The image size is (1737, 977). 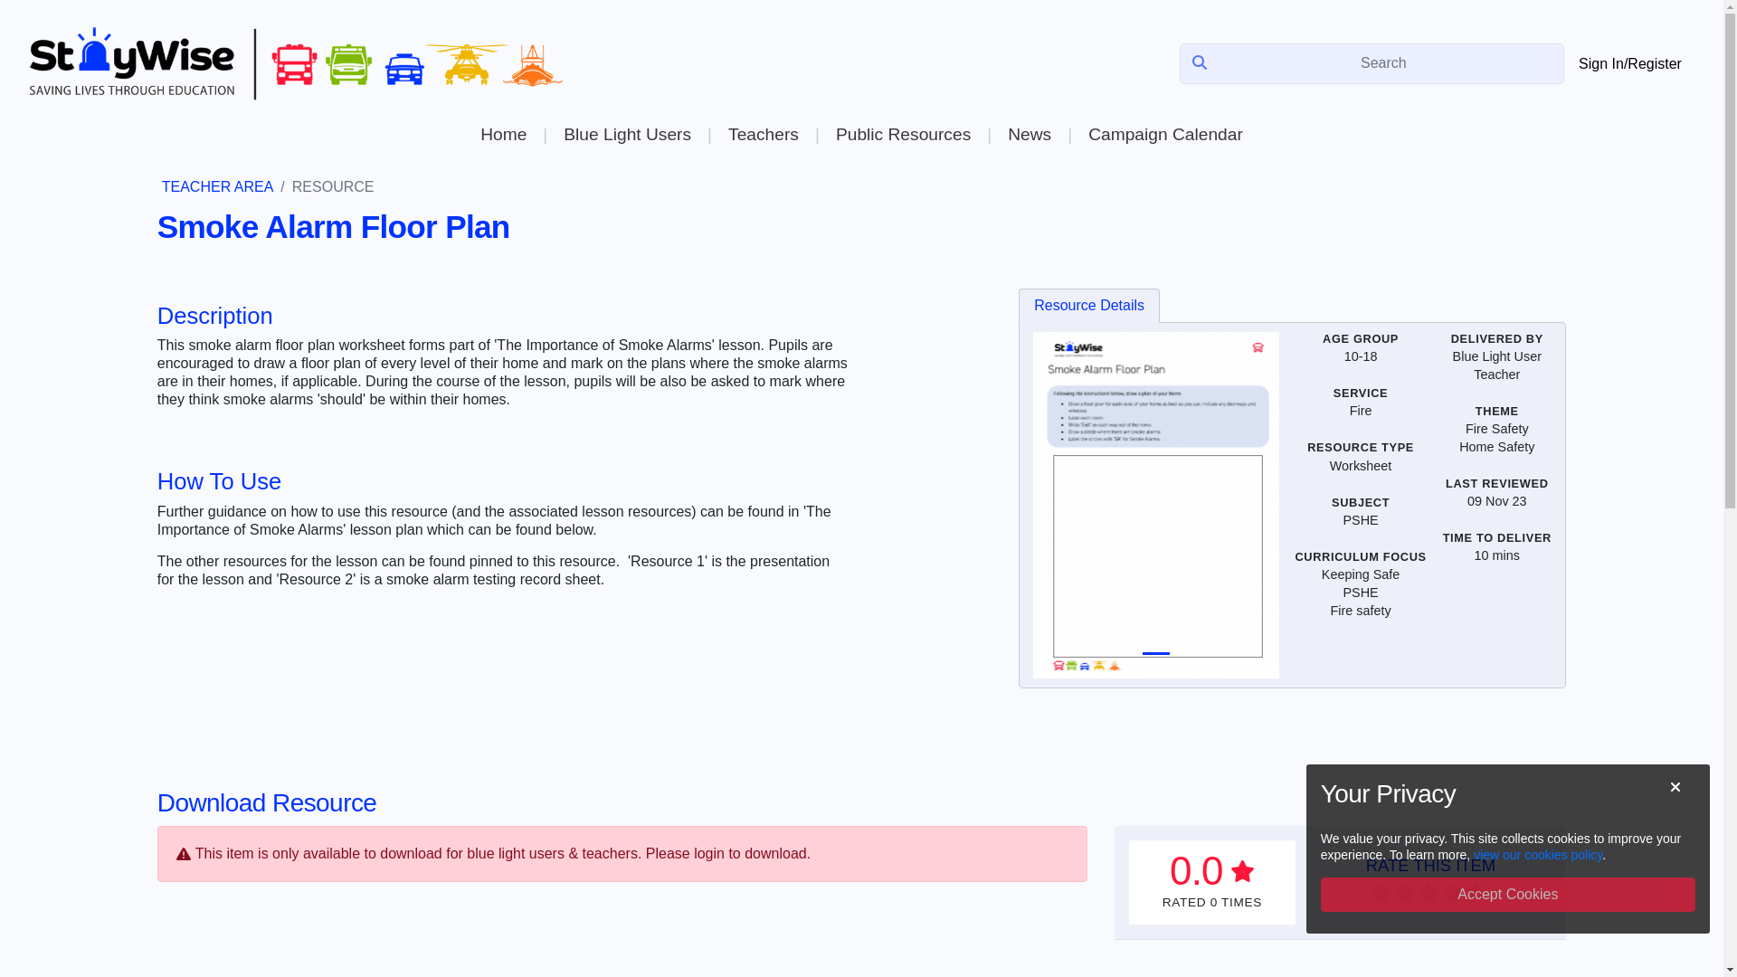 What do you see at coordinates (1029, 134) in the screenshot?
I see `News` at bounding box center [1029, 134].